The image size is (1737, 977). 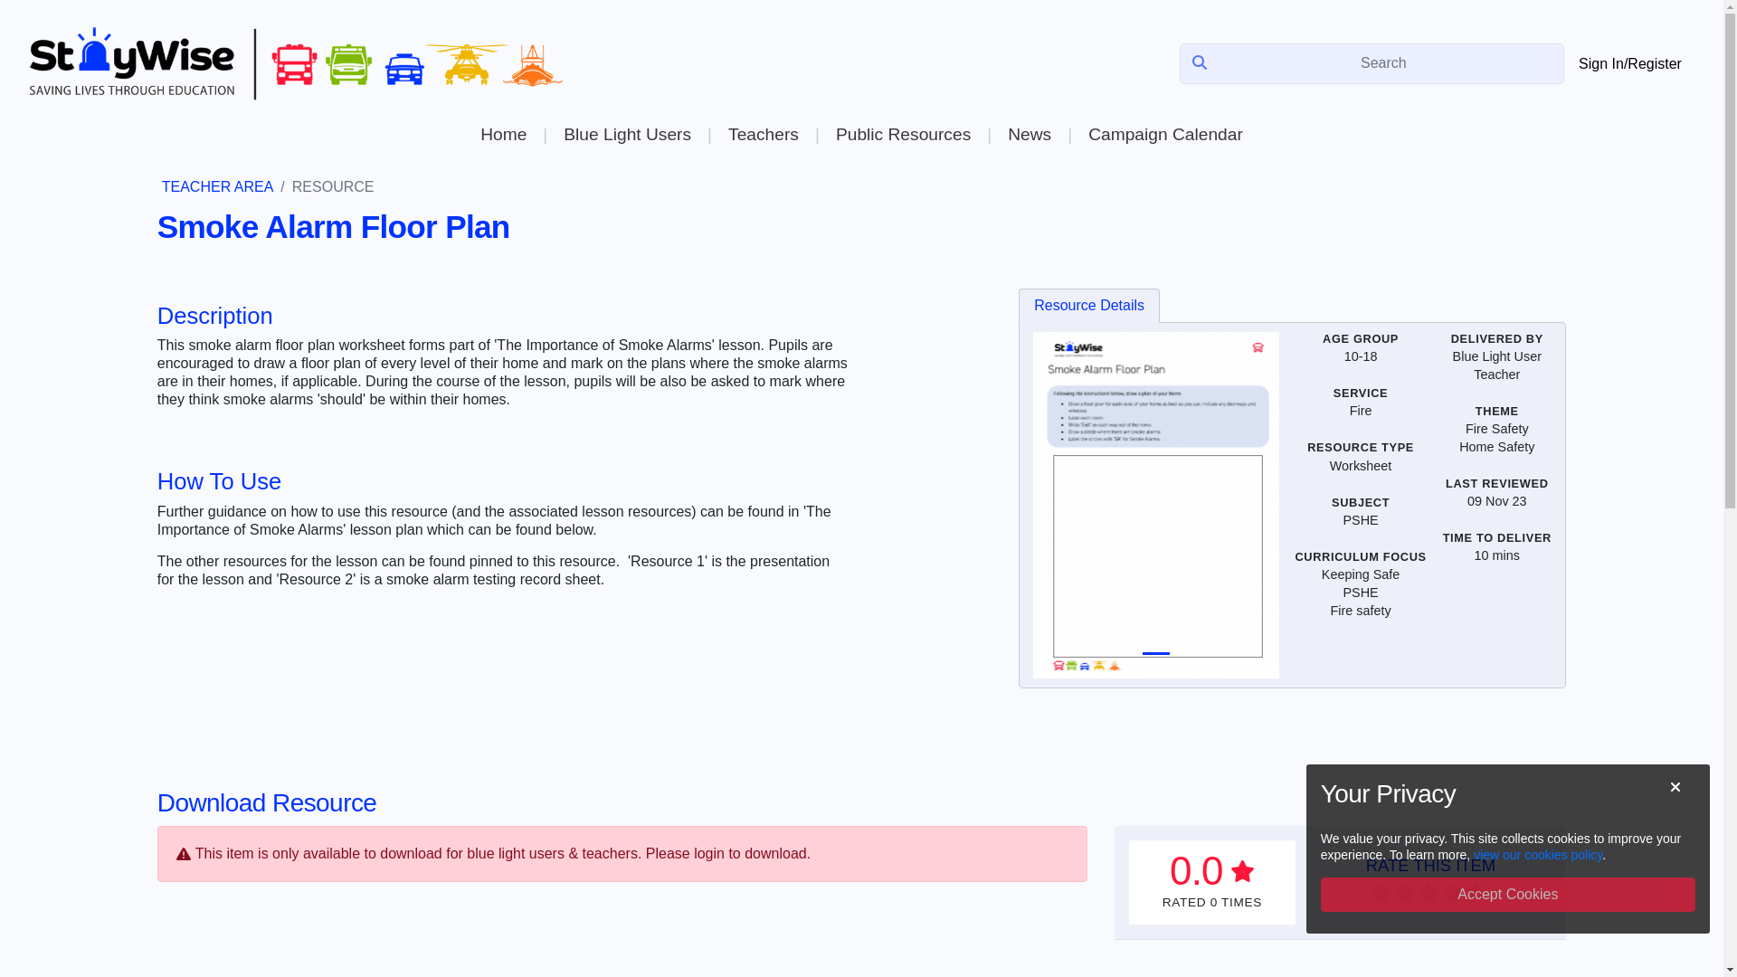 What do you see at coordinates (1029, 134) in the screenshot?
I see `News` at bounding box center [1029, 134].